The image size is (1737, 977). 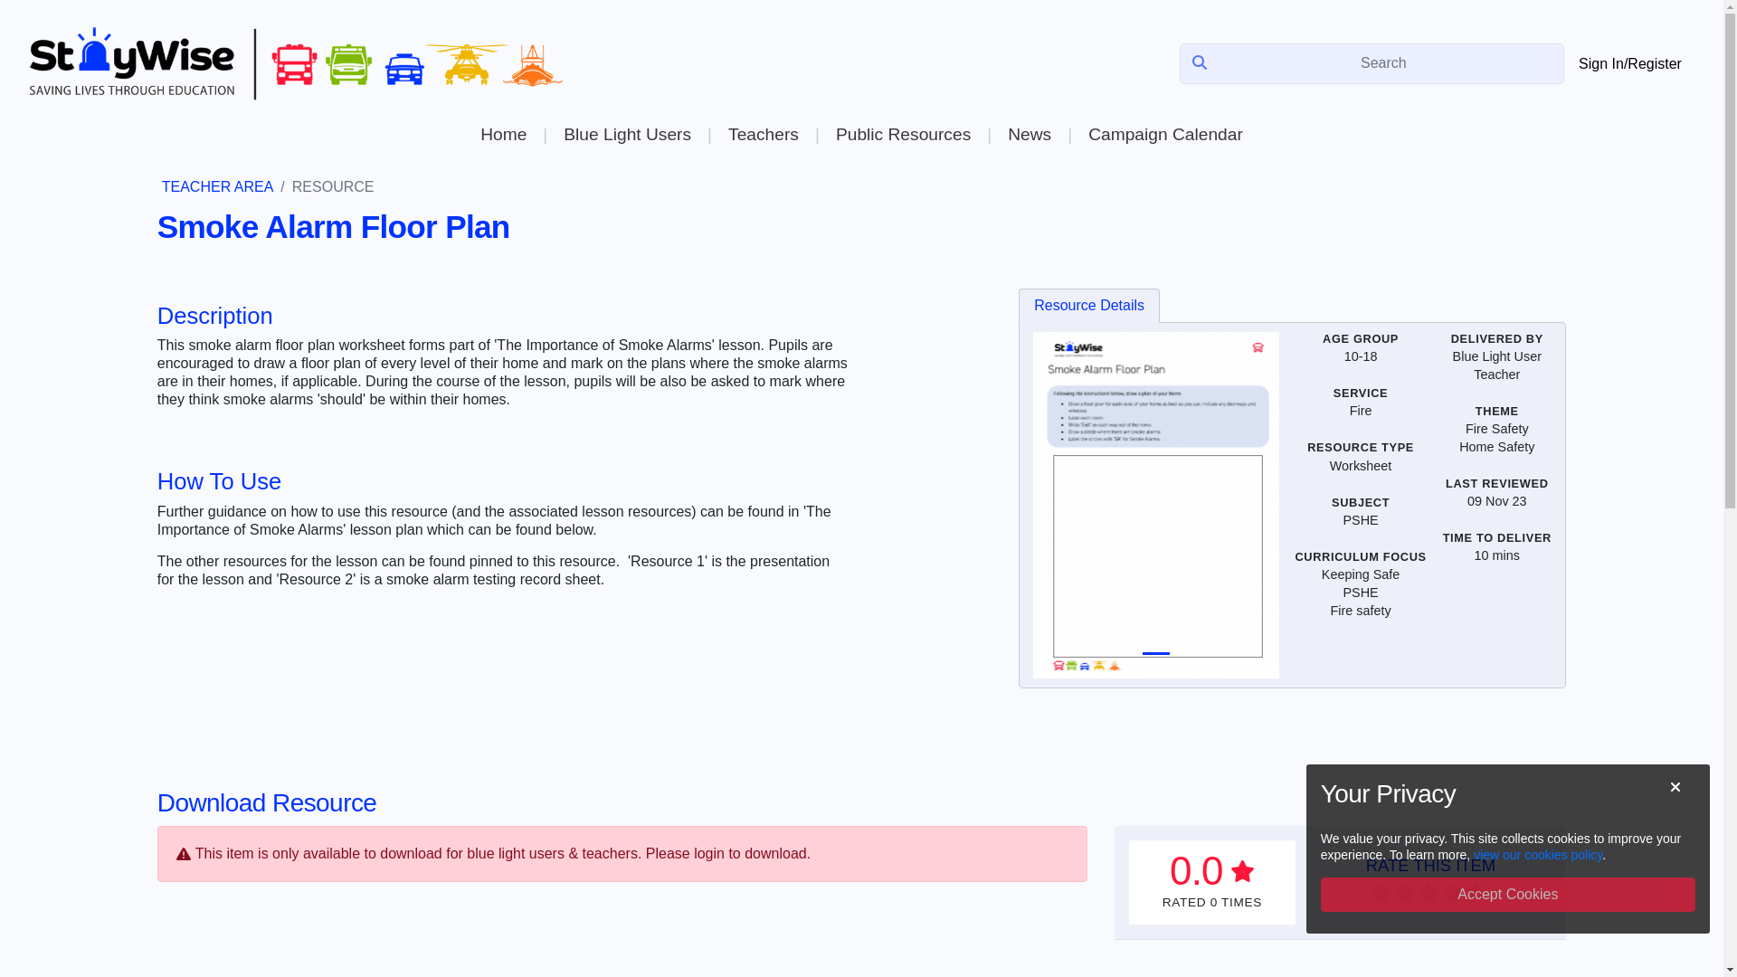 What do you see at coordinates (1029, 134) in the screenshot?
I see `News` at bounding box center [1029, 134].